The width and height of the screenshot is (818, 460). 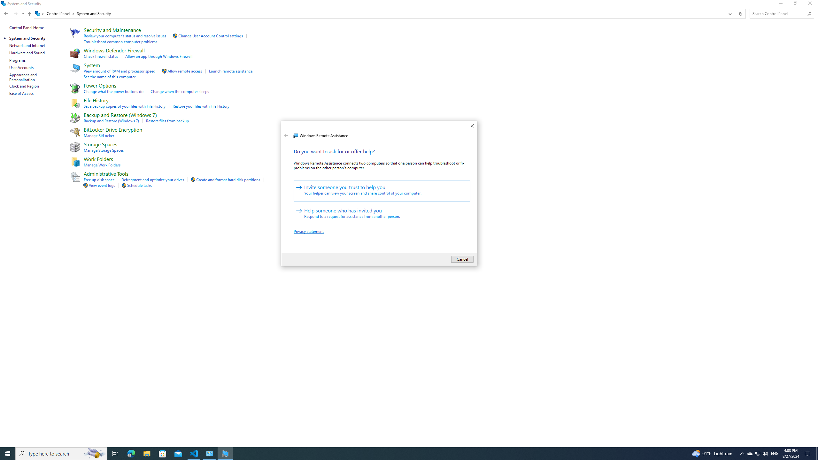 What do you see at coordinates (131, 454) in the screenshot?
I see `Microsoft Edge` at bounding box center [131, 454].